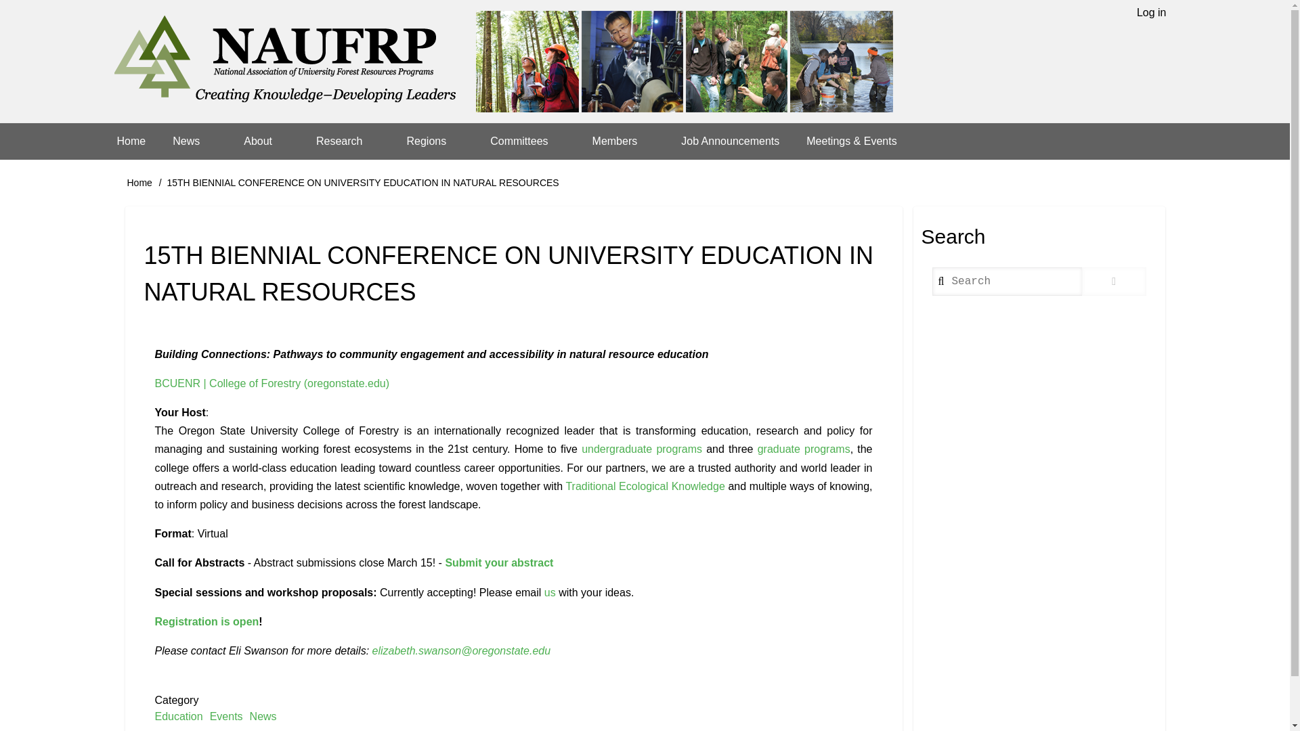 Image resolution: width=1300 pixels, height=731 pixels. What do you see at coordinates (1006, 282) in the screenshot?
I see `Enter the terms you wish to search for.` at bounding box center [1006, 282].